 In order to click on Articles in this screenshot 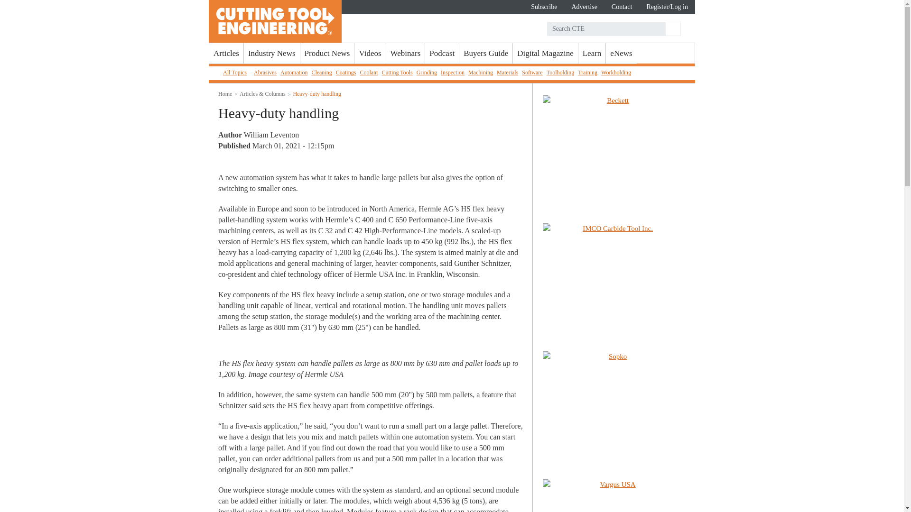, I will do `click(226, 53)`.